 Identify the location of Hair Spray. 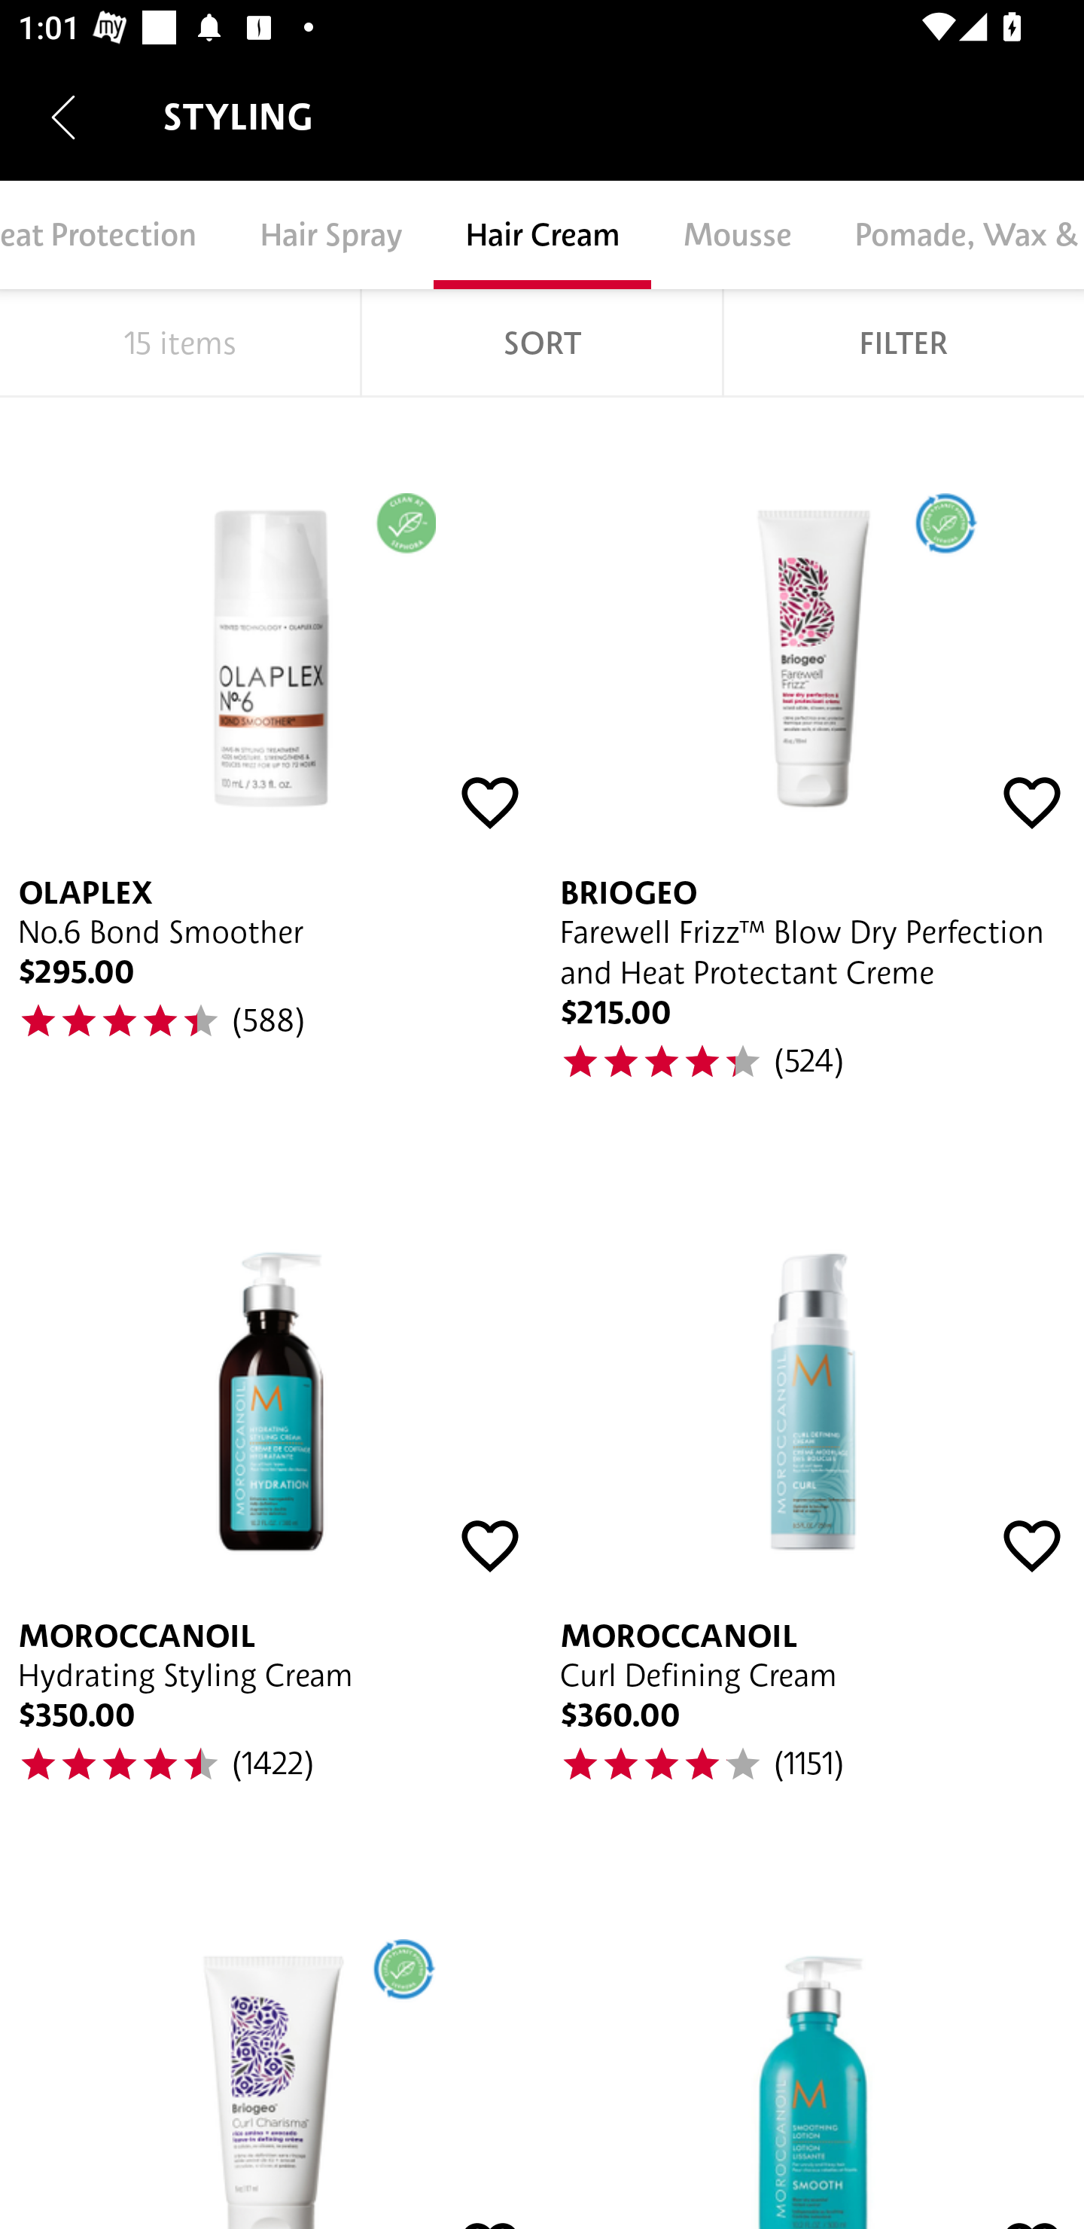
(330, 235).